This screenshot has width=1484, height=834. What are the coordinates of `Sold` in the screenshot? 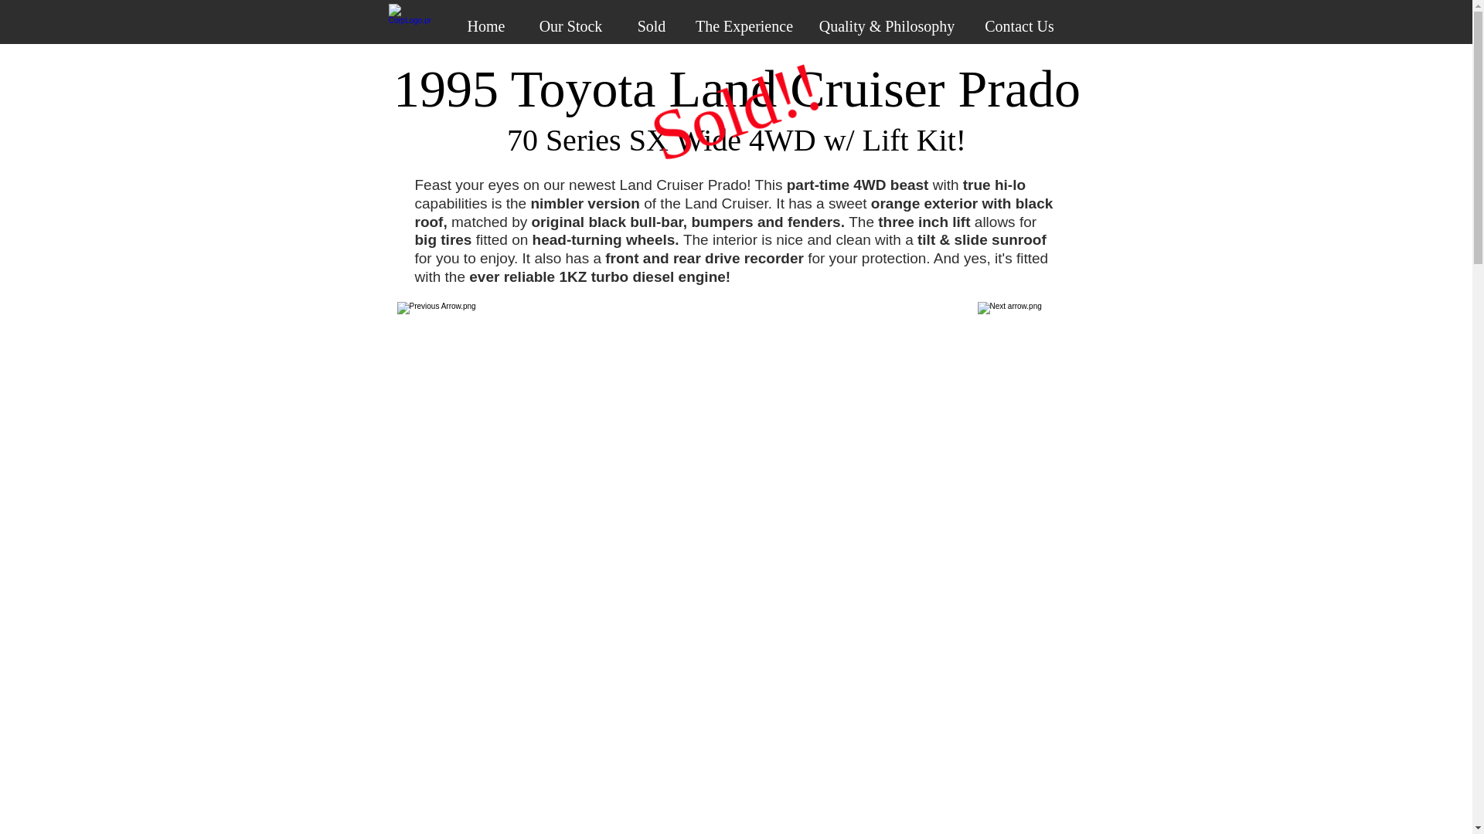 It's located at (652, 25).